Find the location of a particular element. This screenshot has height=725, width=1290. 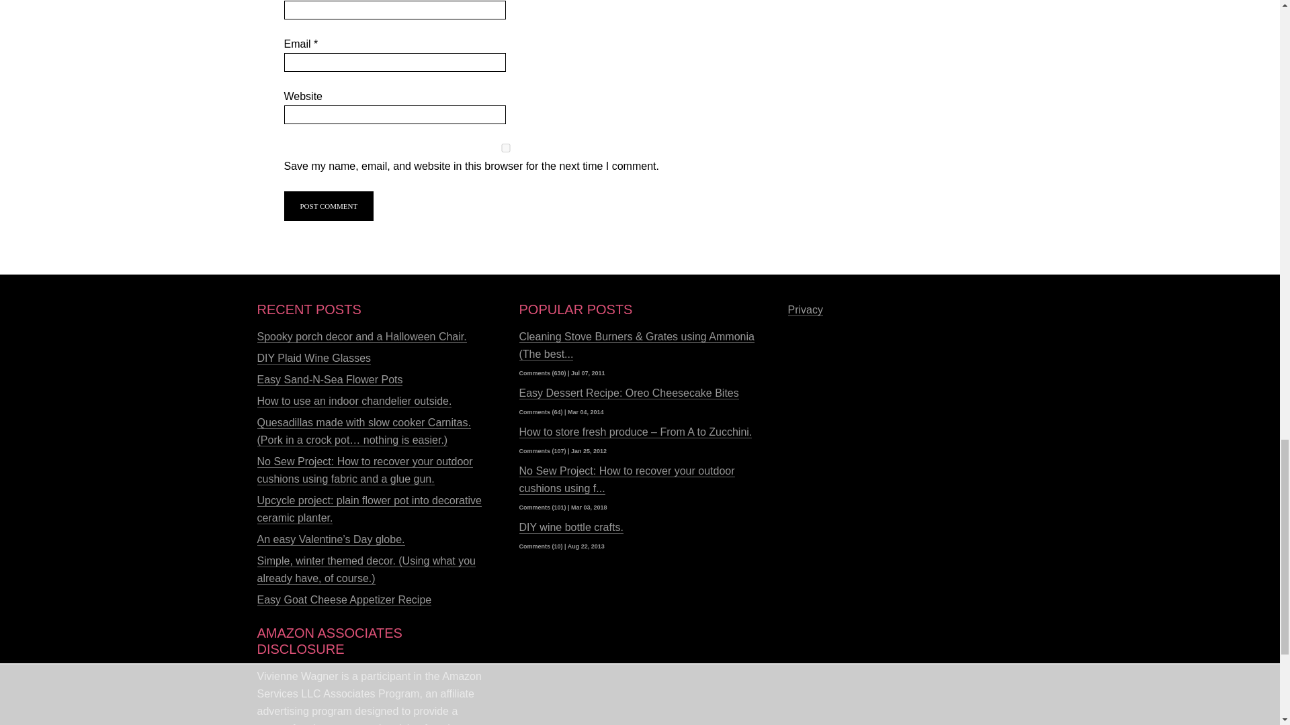

DIY wine bottle crafts. is located at coordinates (570, 527).